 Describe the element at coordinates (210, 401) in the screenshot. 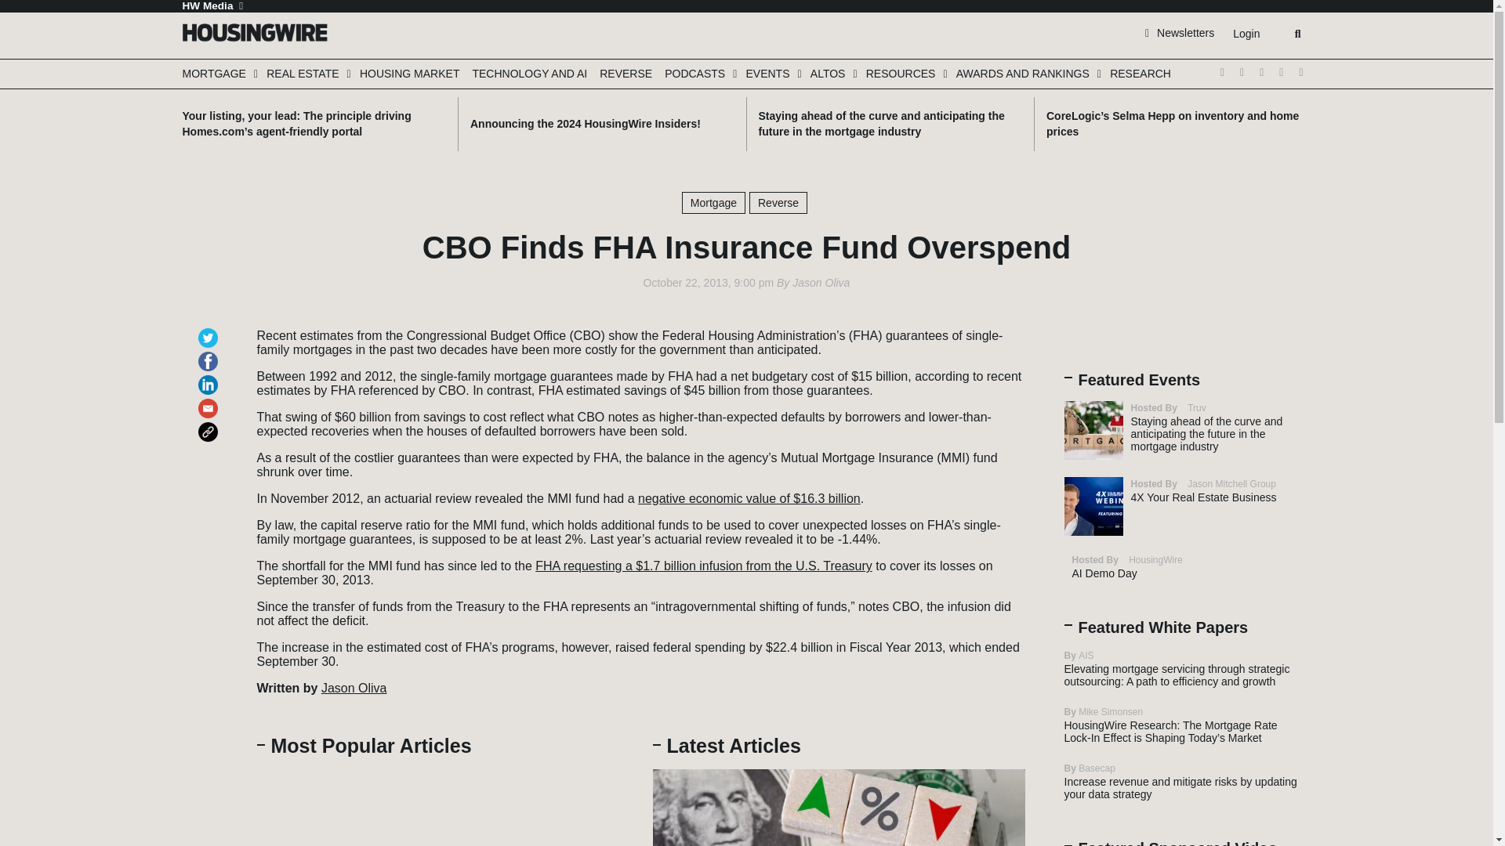

I see `Click to email a link to a friend` at that location.